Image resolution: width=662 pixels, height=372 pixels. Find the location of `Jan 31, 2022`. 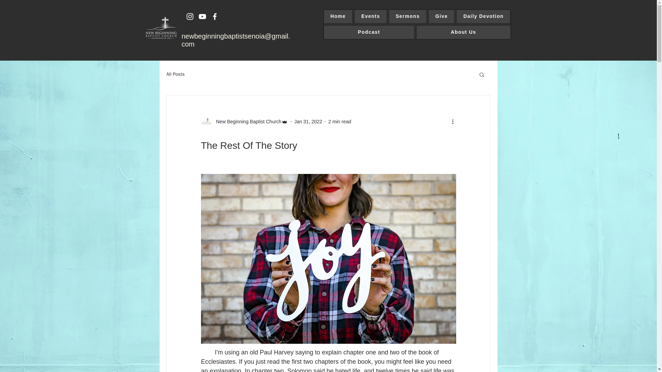

Jan 31, 2022 is located at coordinates (308, 121).